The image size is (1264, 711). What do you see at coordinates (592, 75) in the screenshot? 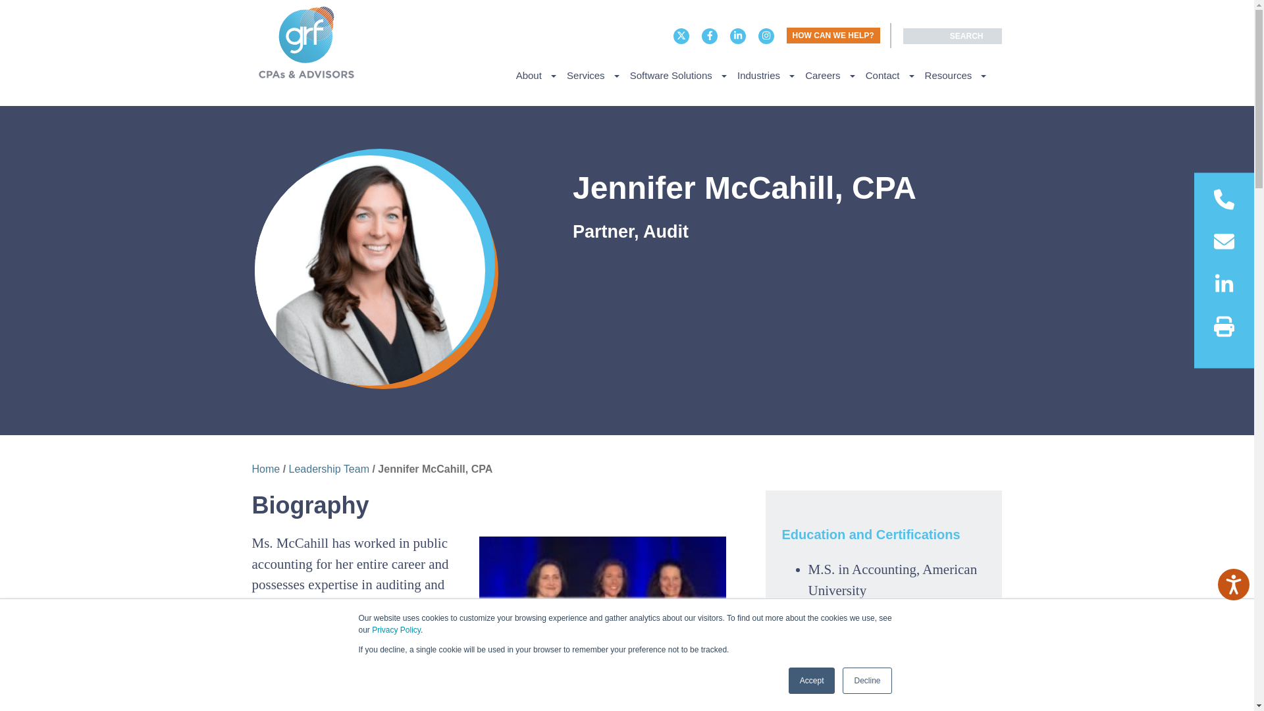
I see `Services` at bounding box center [592, 75].